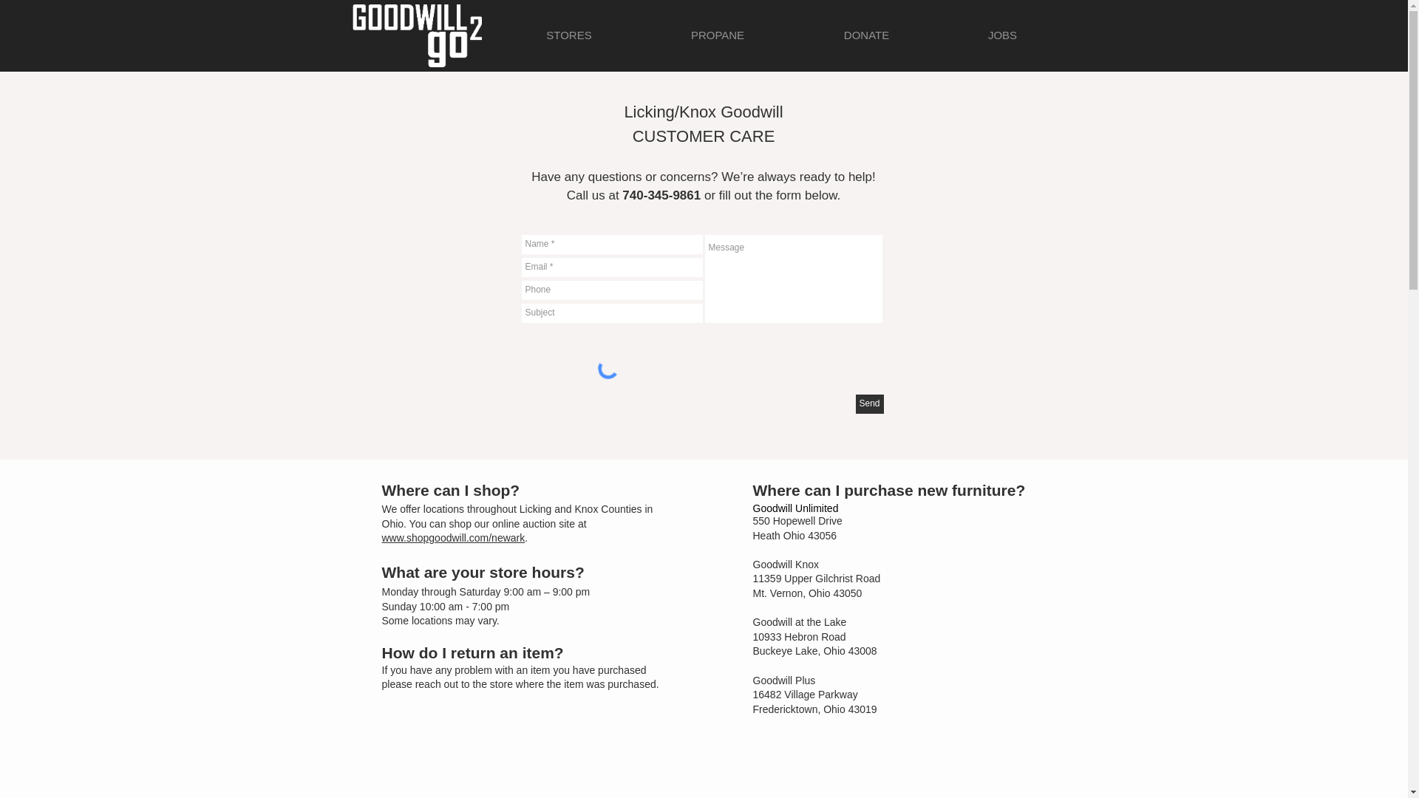  I want to click on Send, so click(869, 403).